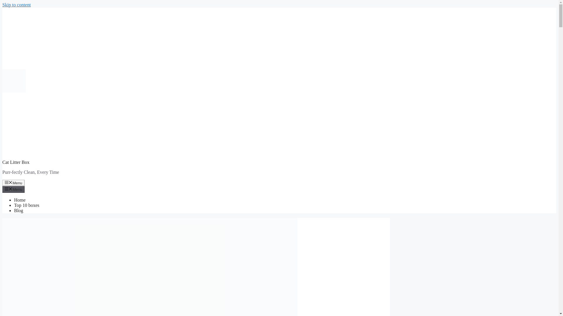 This screenshot has height=316, width=563. Describe the element at coordinates (27, 205) in the screenshot. I see `Top 10 boxes` at that location.